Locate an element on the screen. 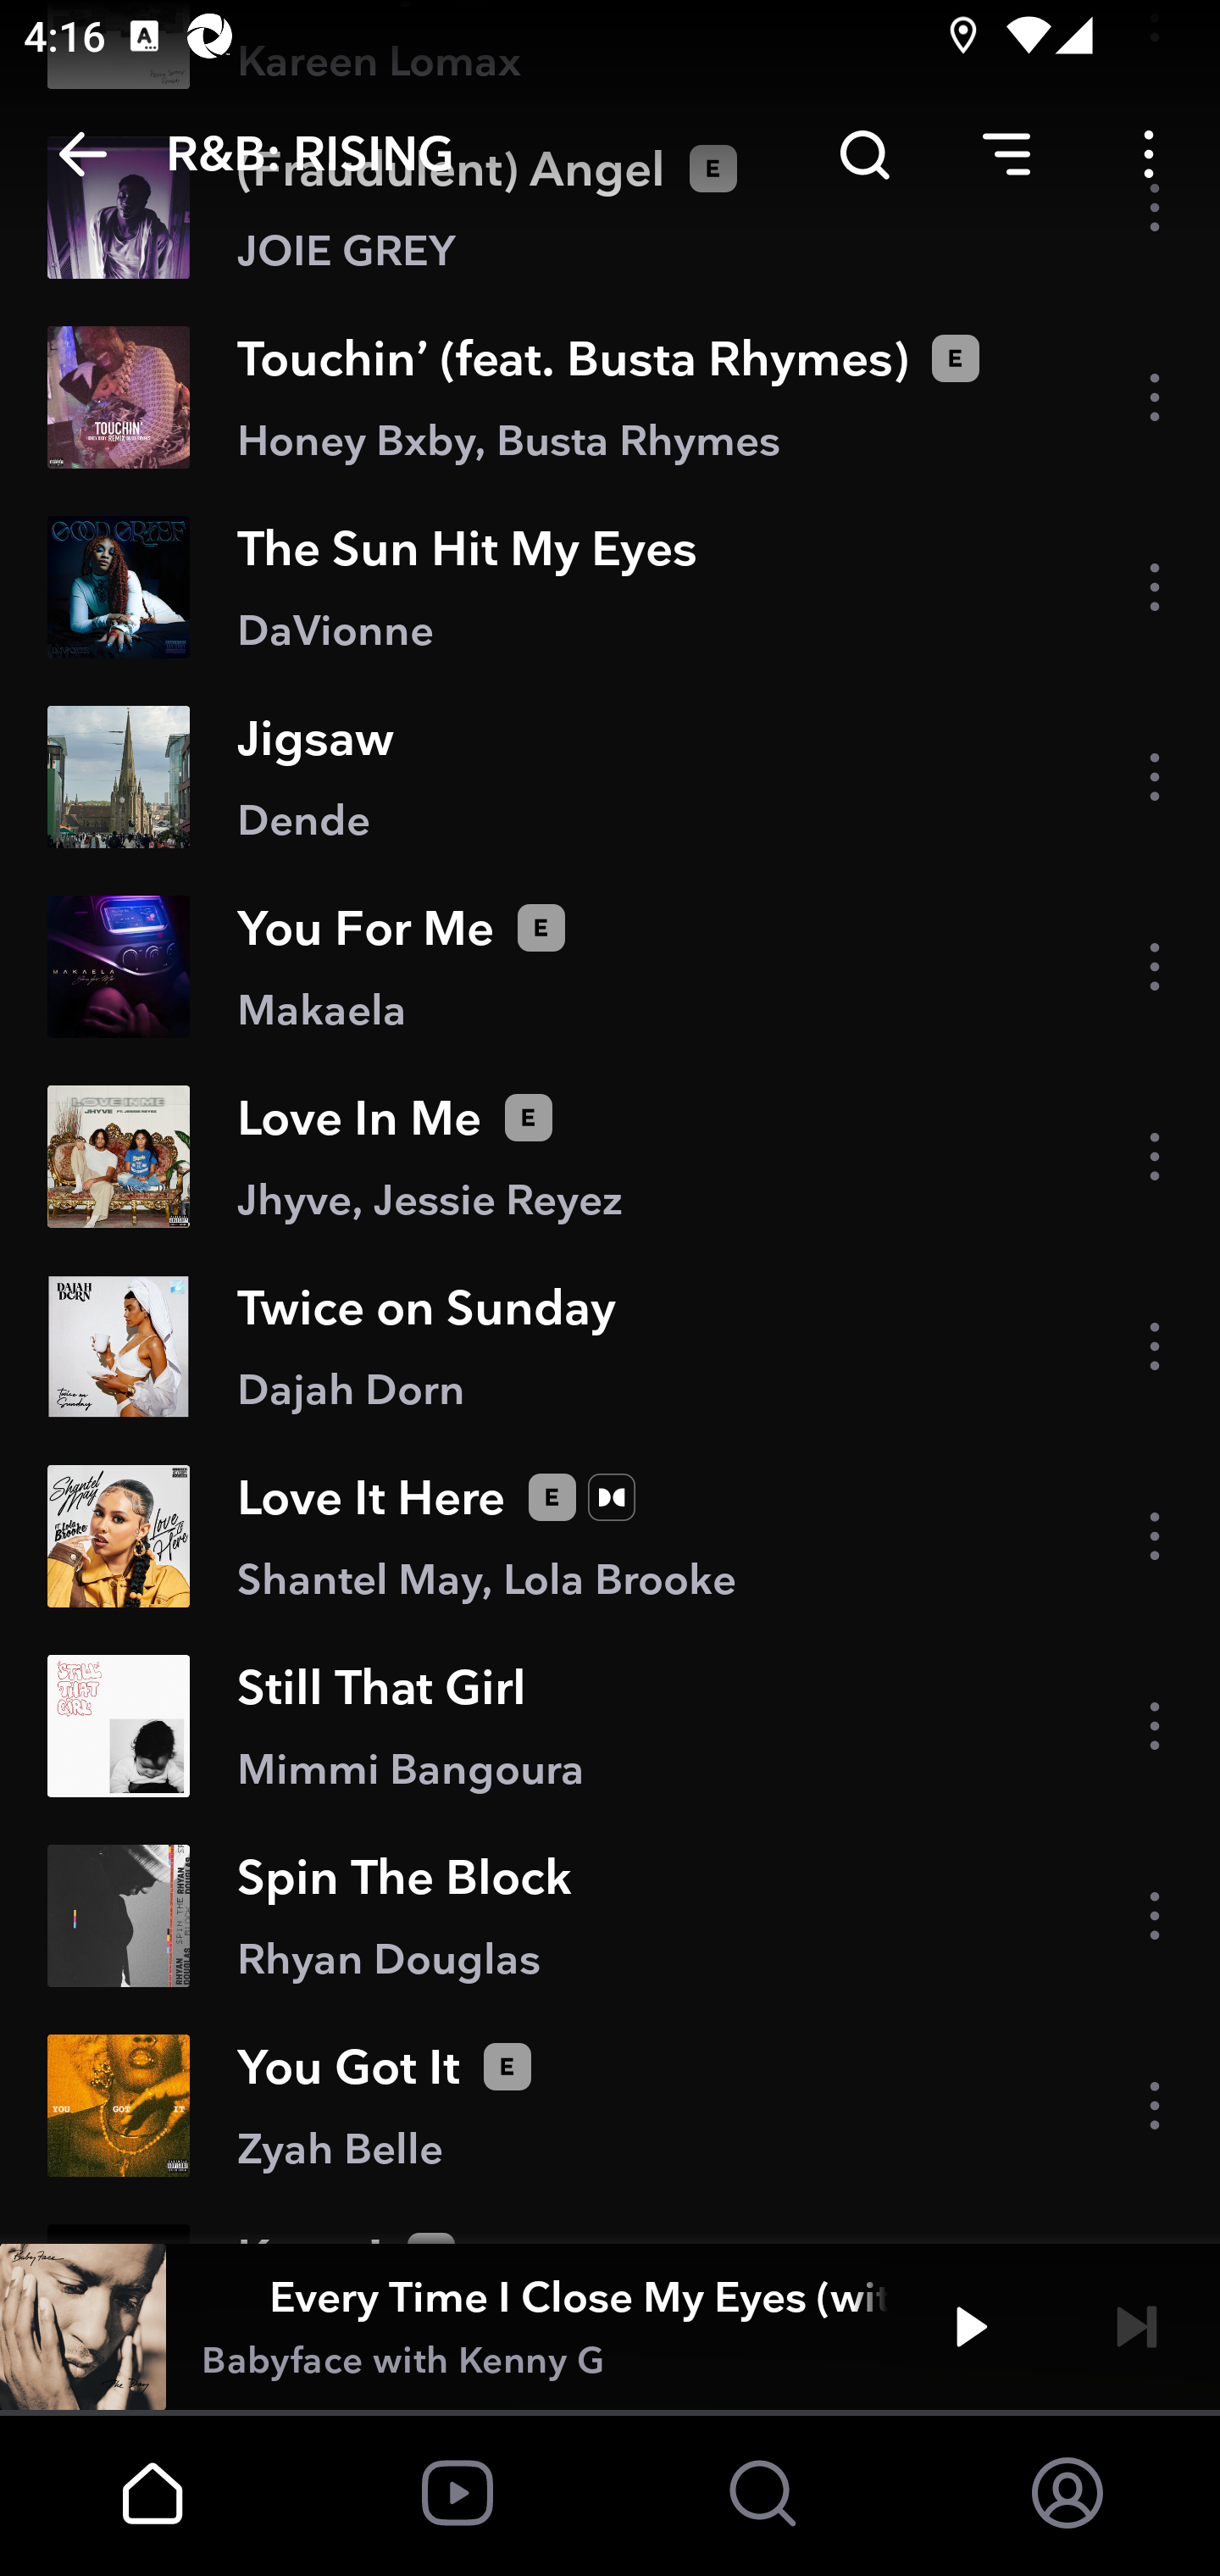  Search is located at coordinates (864, 154).